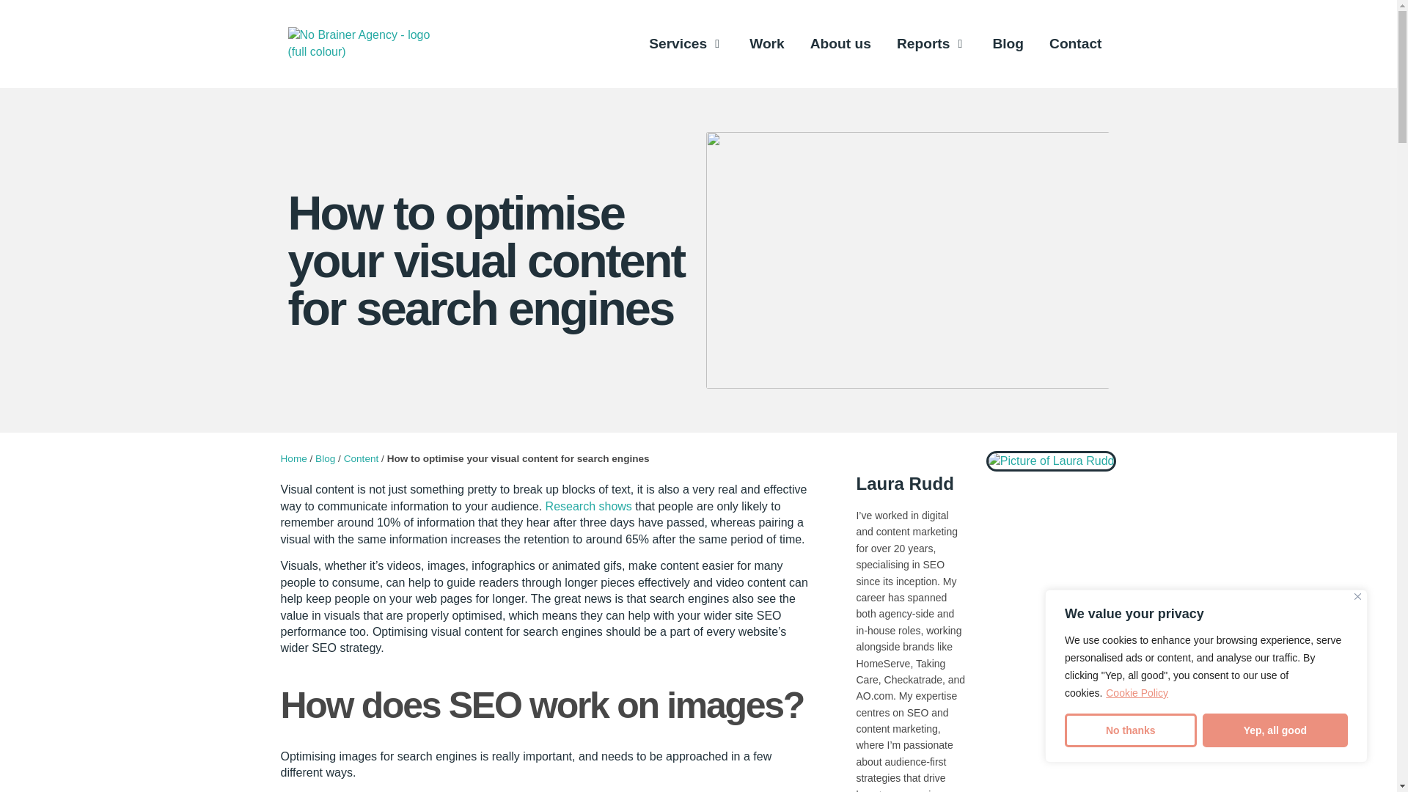 The width and height of the screenshot is (1408, 792). Describe the element at coordinates (1131, 730) in the screenshot. I see `No thanks` at that location.